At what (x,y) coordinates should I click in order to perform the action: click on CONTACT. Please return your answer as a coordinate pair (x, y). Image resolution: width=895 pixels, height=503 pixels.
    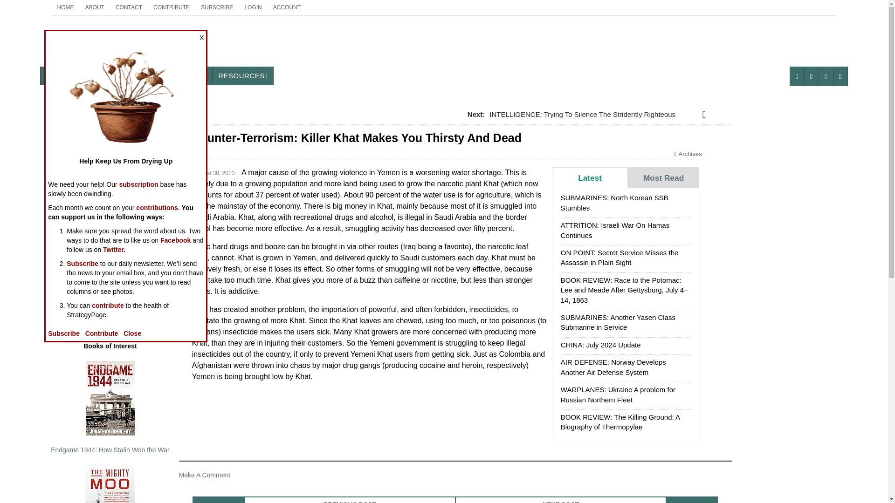
    Looking at the image, I should click on (112, 45).